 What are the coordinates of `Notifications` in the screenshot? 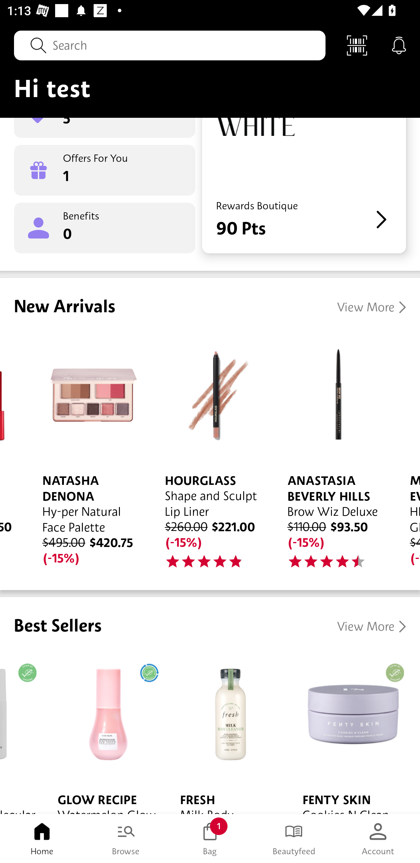 It's located at (399, 45).